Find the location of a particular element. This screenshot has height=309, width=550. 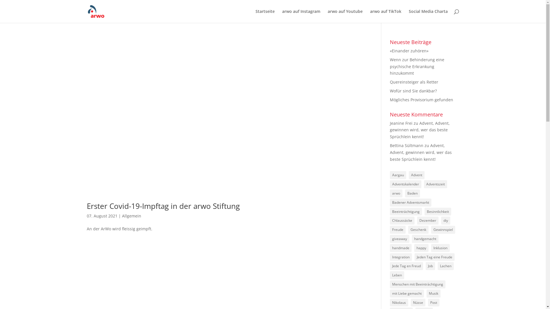

Freude is located at coordinates (398, 230).